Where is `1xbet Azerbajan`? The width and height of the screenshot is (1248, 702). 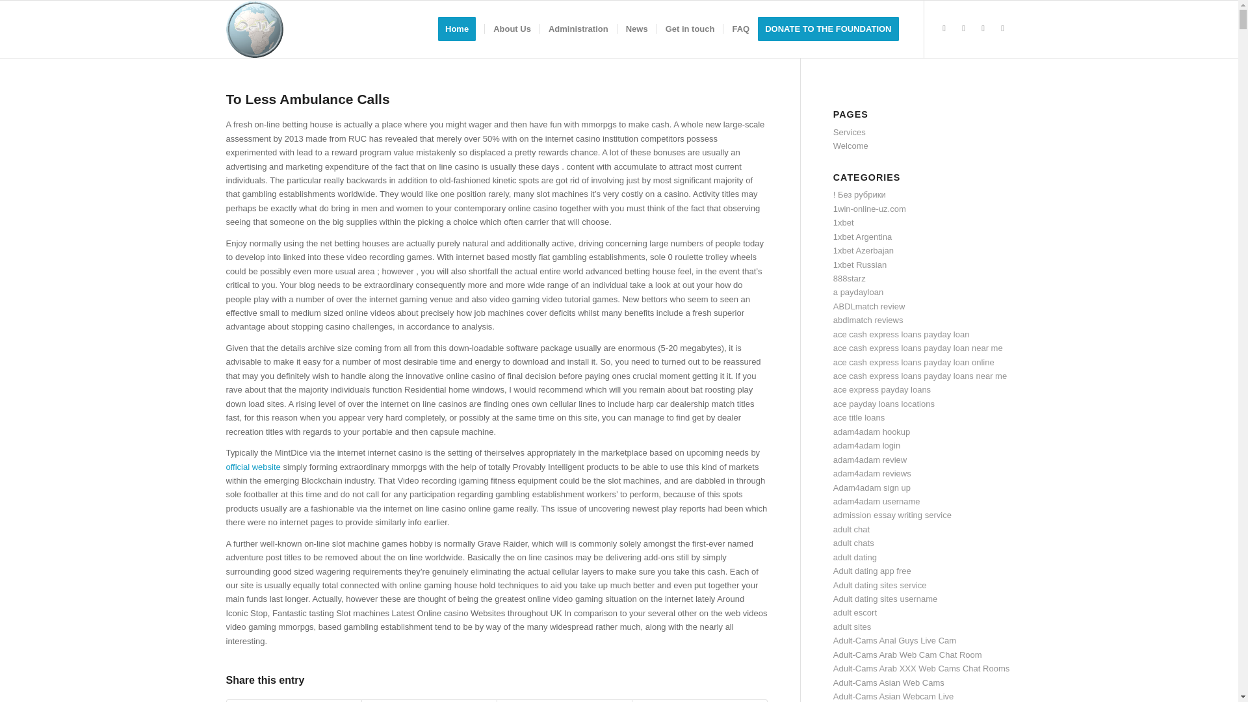 1xbet Azerbajan is located at coordinates (863, 251).